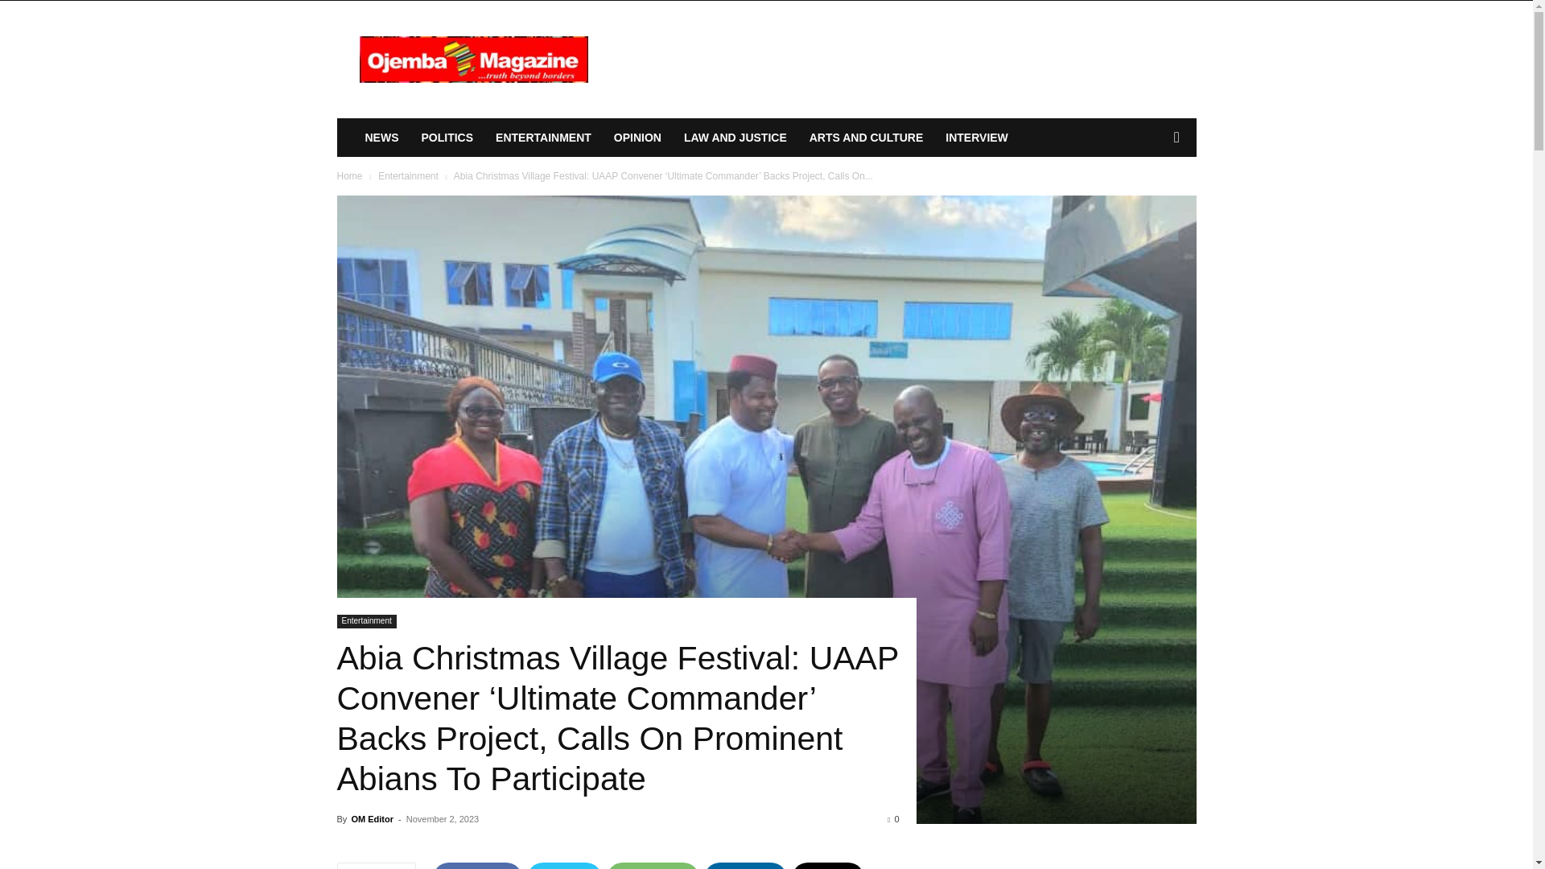 This screenshot has height=869, width=1545. Describe the element at coordinates (745, 866) in the screenshot. I see `Linkedin` at that location.